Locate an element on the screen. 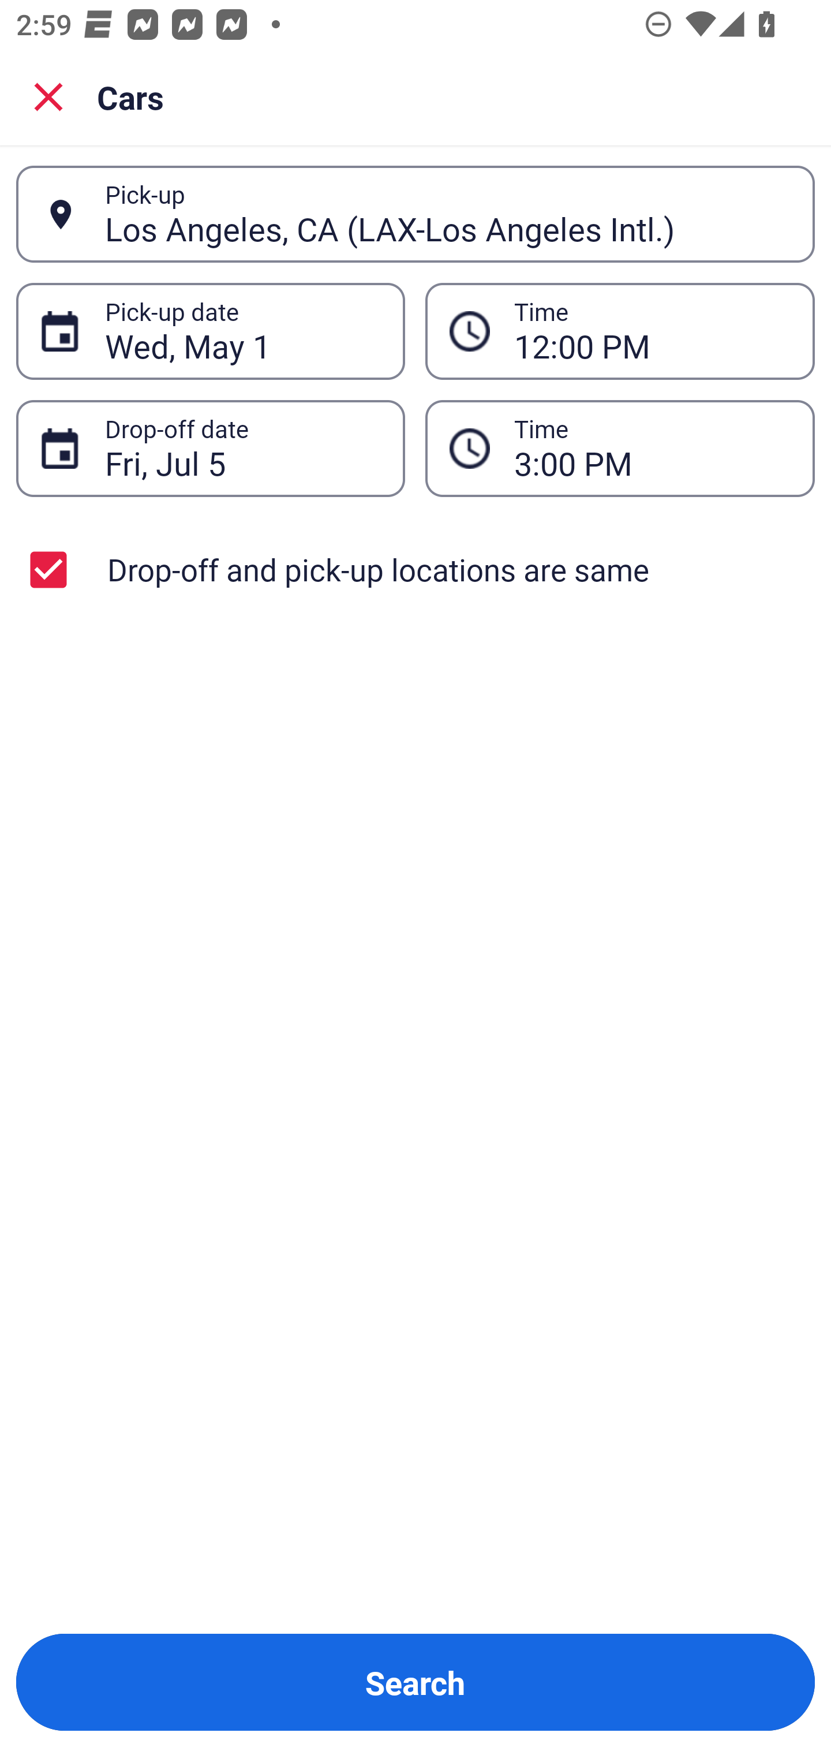  Los Angeles, CA (LAX-Los Angeles Intl.) is located at coordinates (447, 214).